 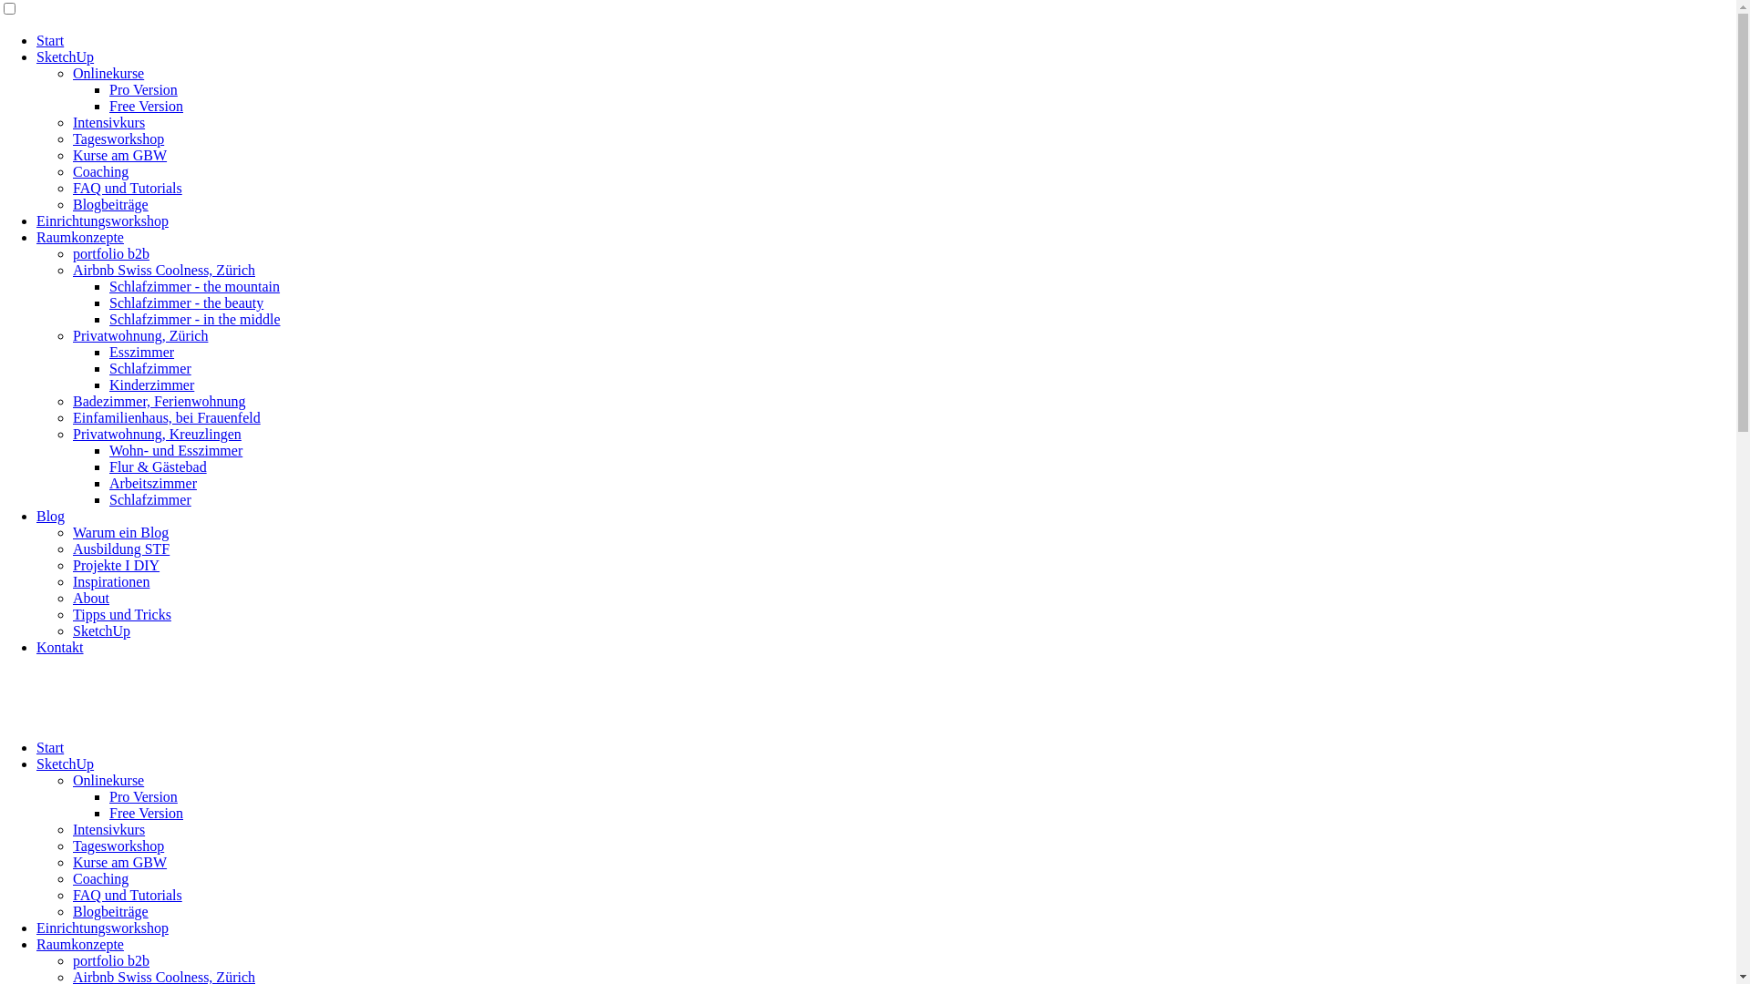 I want to click on Coaching, so click(x=100, y=171).